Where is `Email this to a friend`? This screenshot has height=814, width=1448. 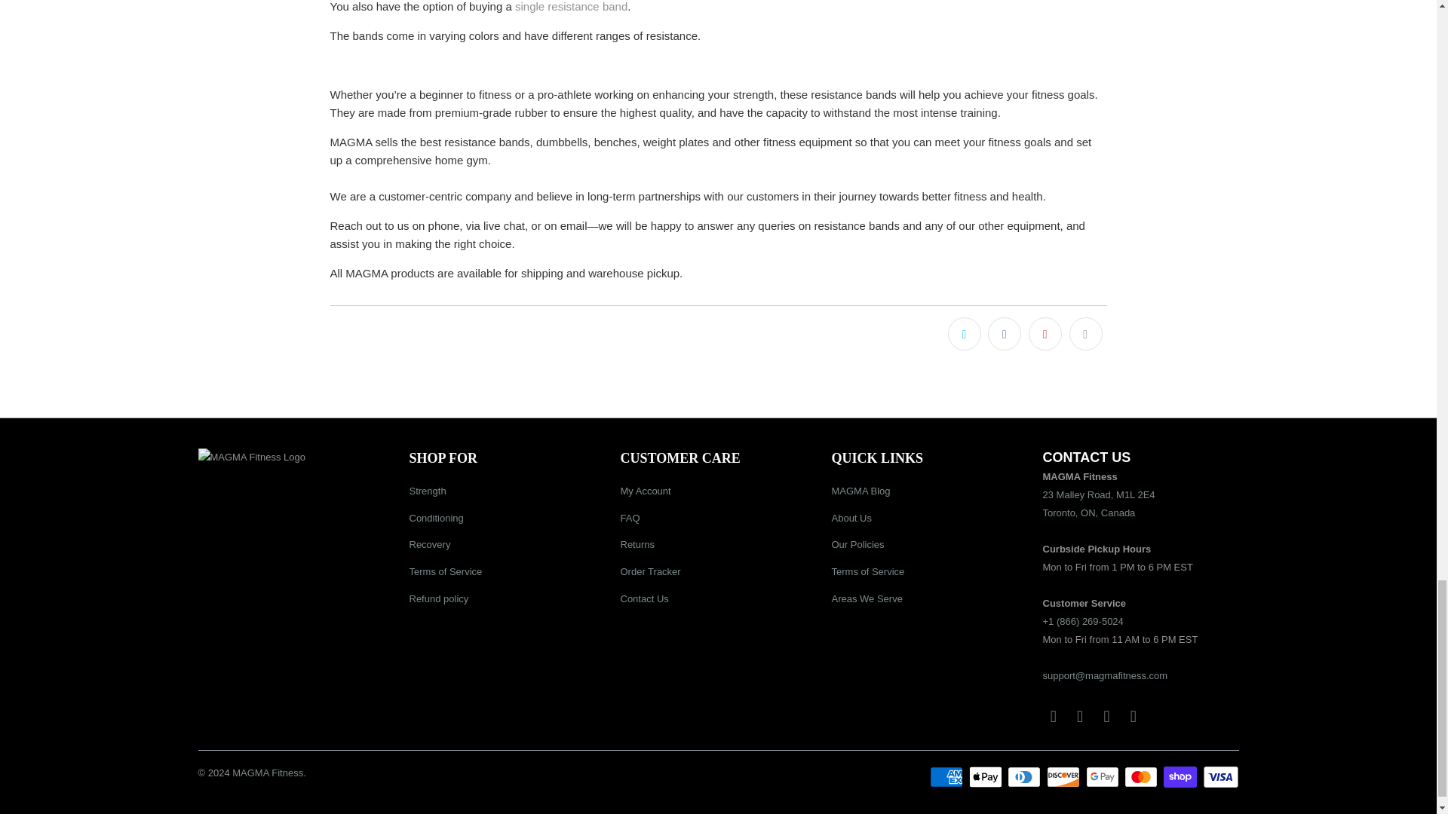 Email this to a friend is located at coordinates (1086, 334).